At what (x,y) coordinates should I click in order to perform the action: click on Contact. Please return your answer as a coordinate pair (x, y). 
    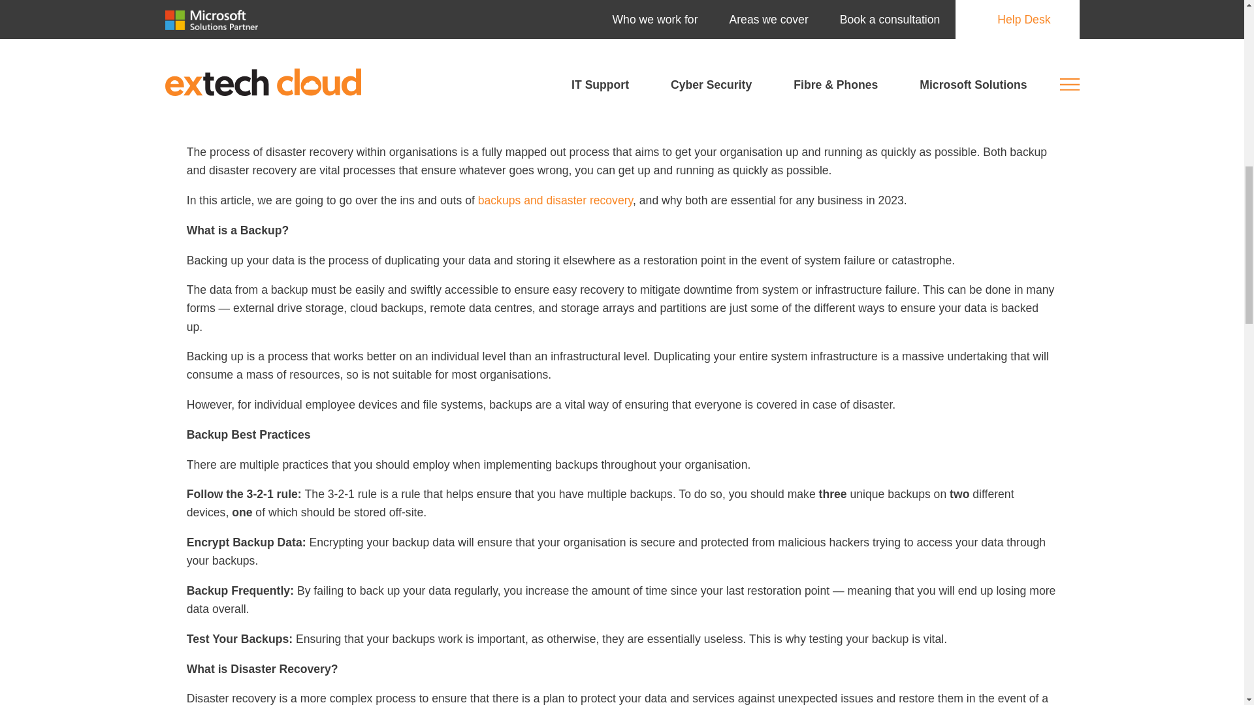
    Looking at the image, I should click on (1059, 44).